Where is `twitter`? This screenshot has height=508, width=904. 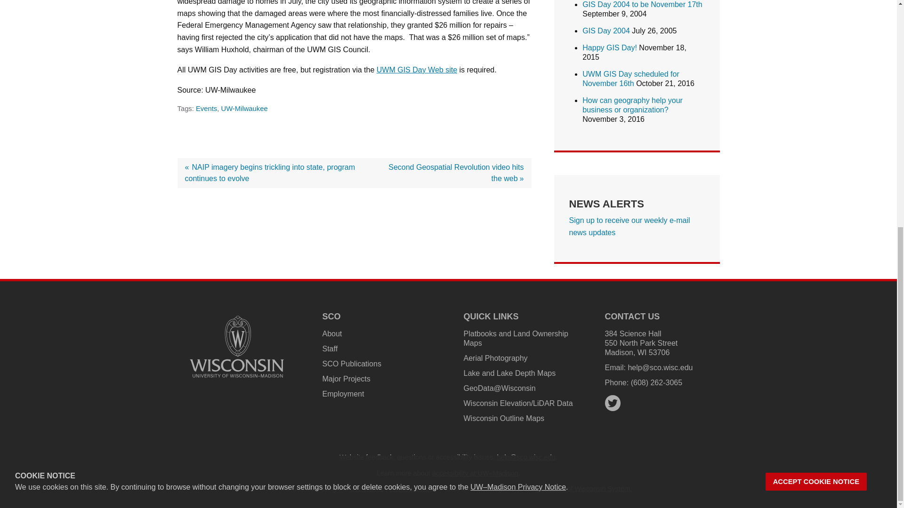
twitter is located at coordinates (612, 403).